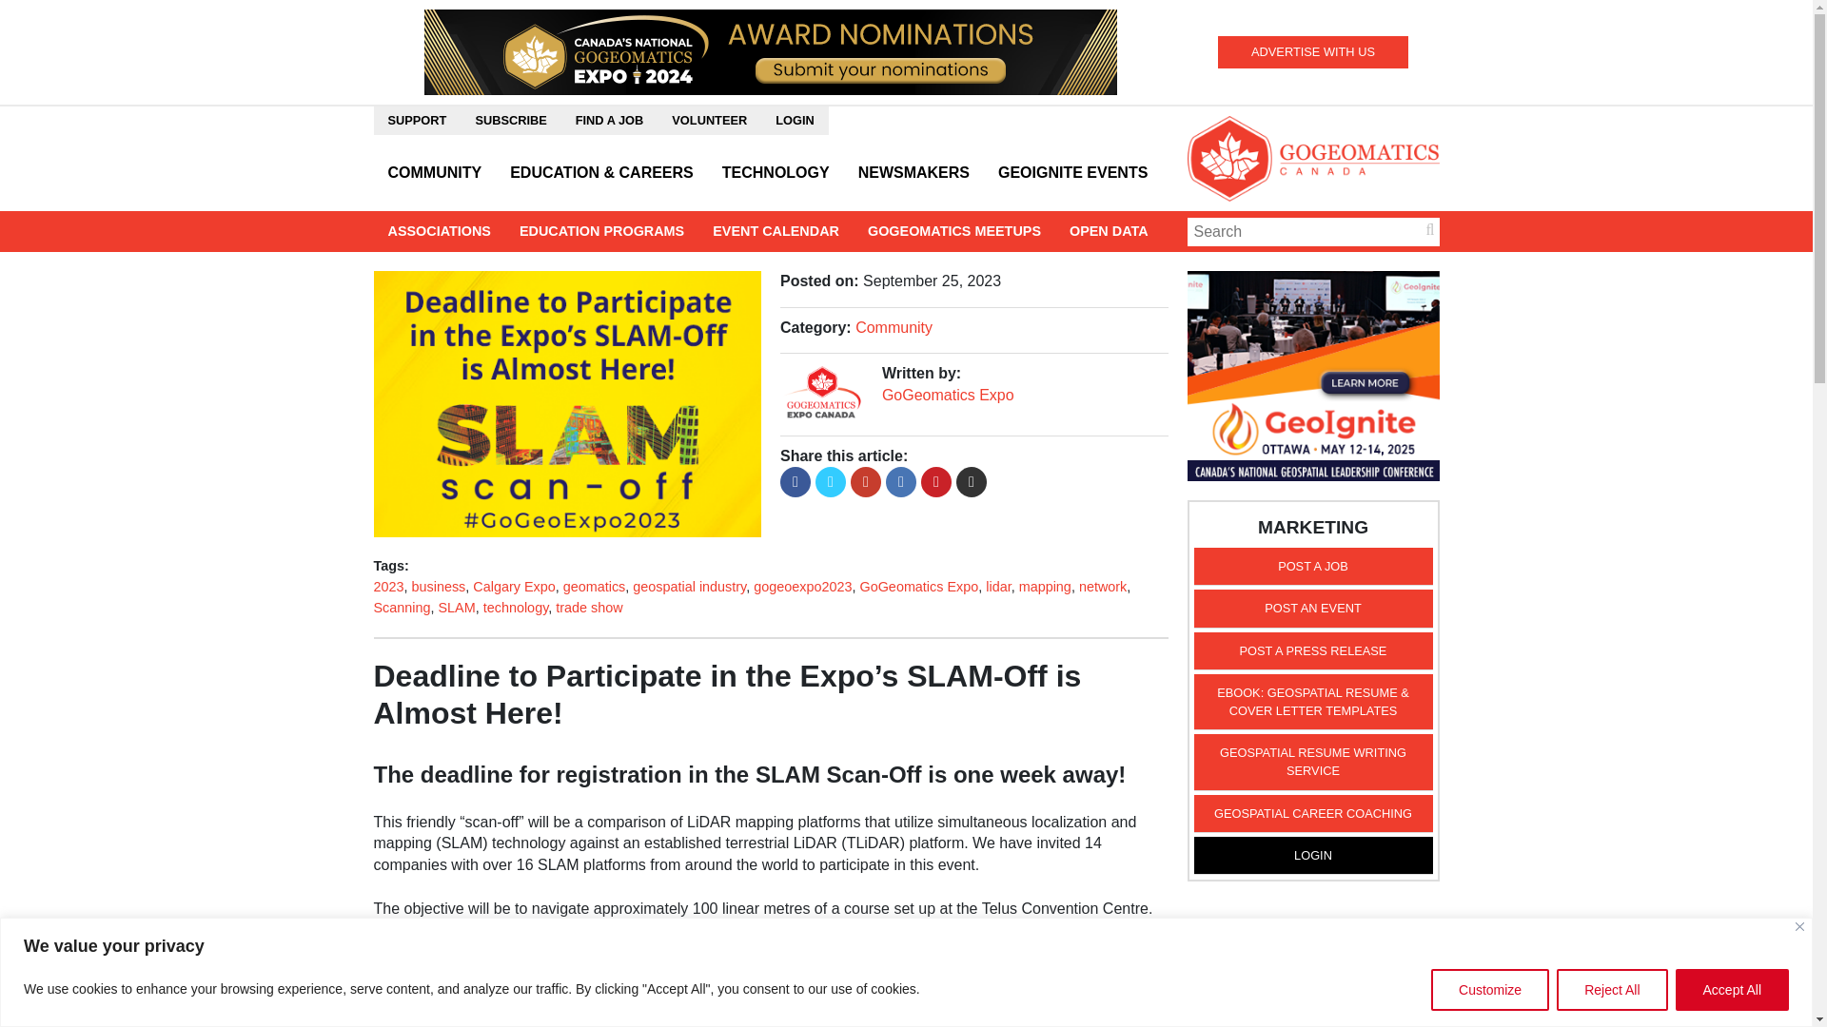 Image resolution: width=1827 pixels, height=1027 pixels. I want to click on SUPPORT, so click(416, 120).